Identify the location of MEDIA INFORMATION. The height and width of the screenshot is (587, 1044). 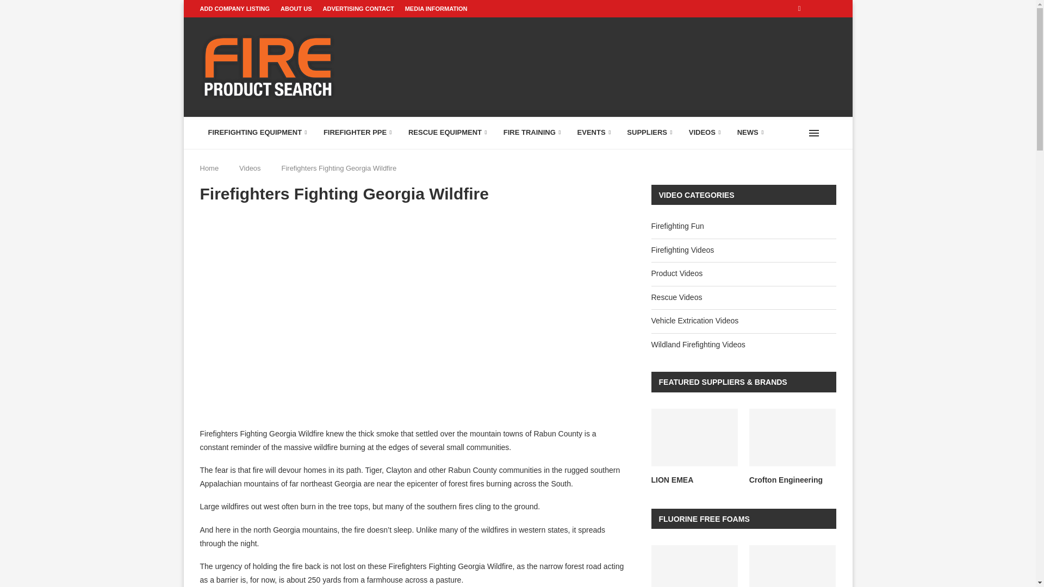
(436, 9).